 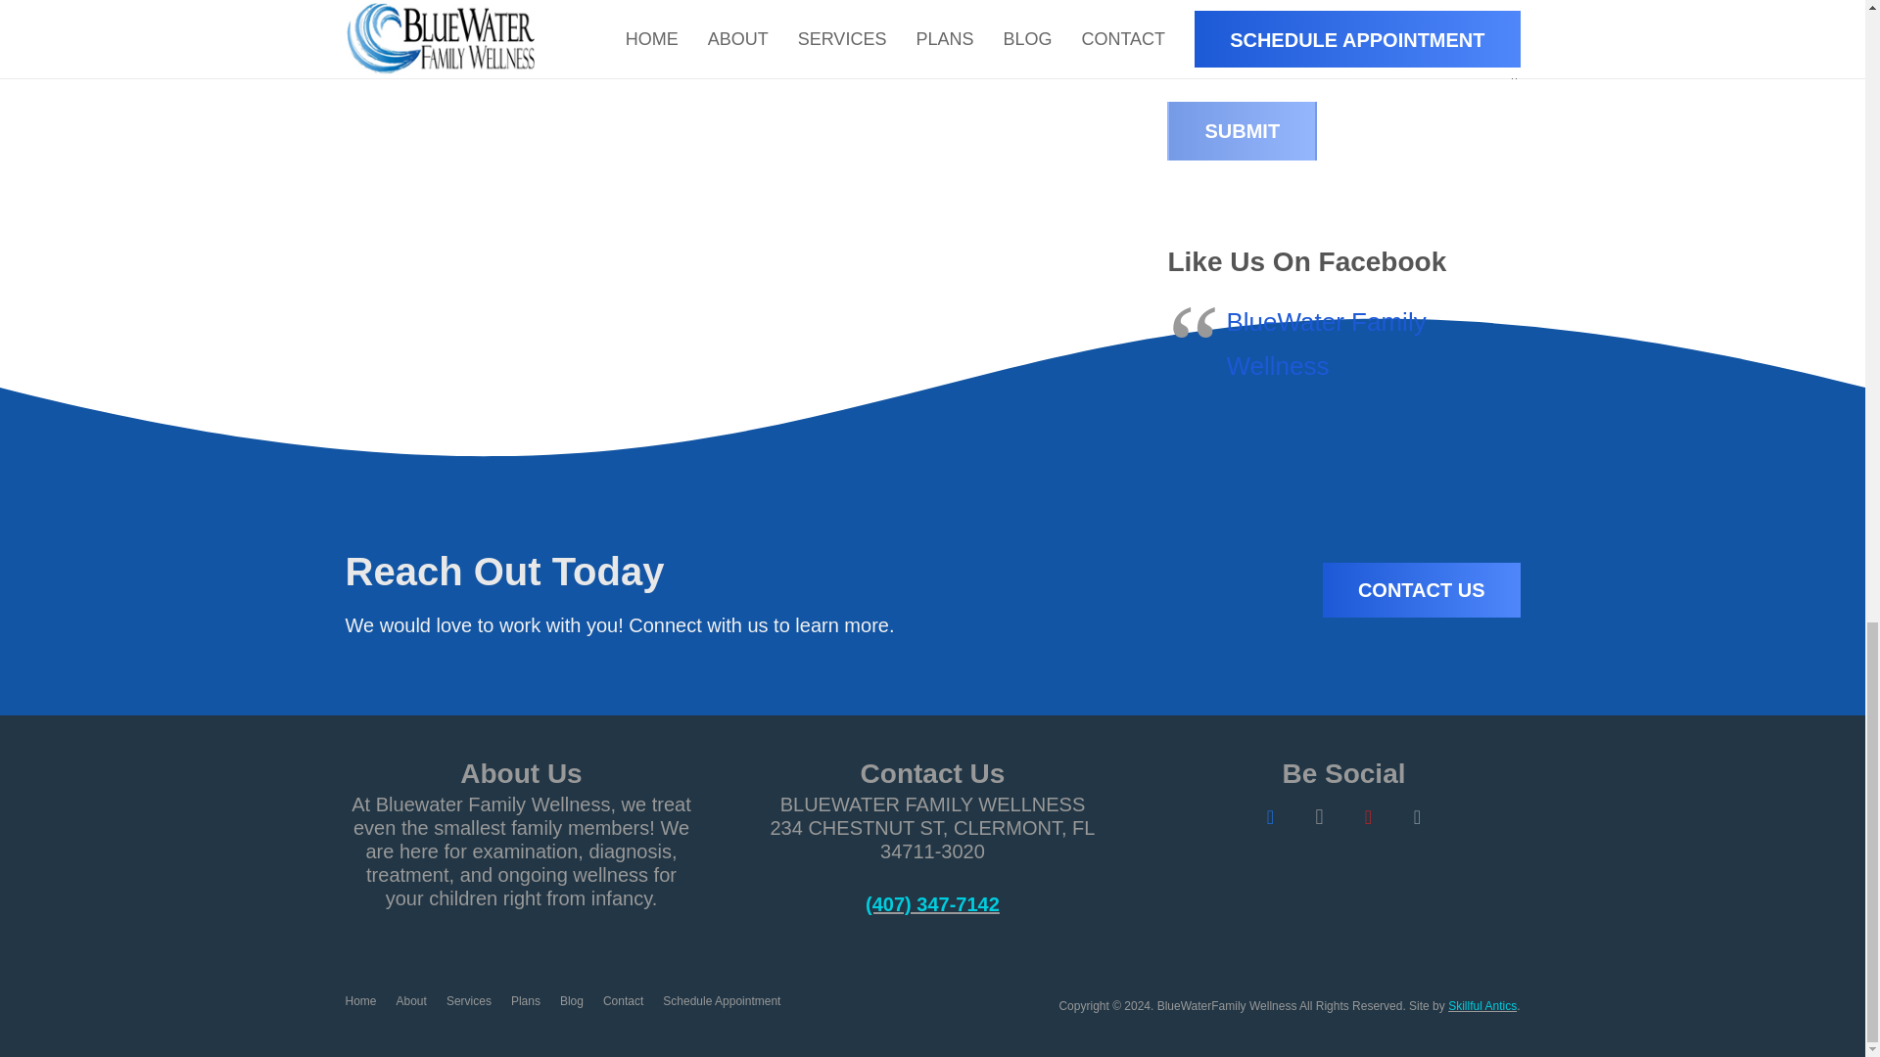 What do you see at coordinates (721, 1001) in the screenshot?
I see `Schedule Appointment` at bounding box center [721, 1001].